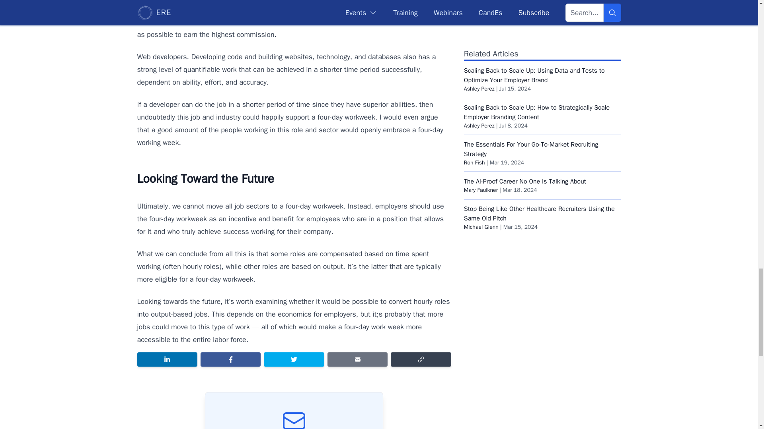  I want to click on Michael Glenn, so click(481, 226).